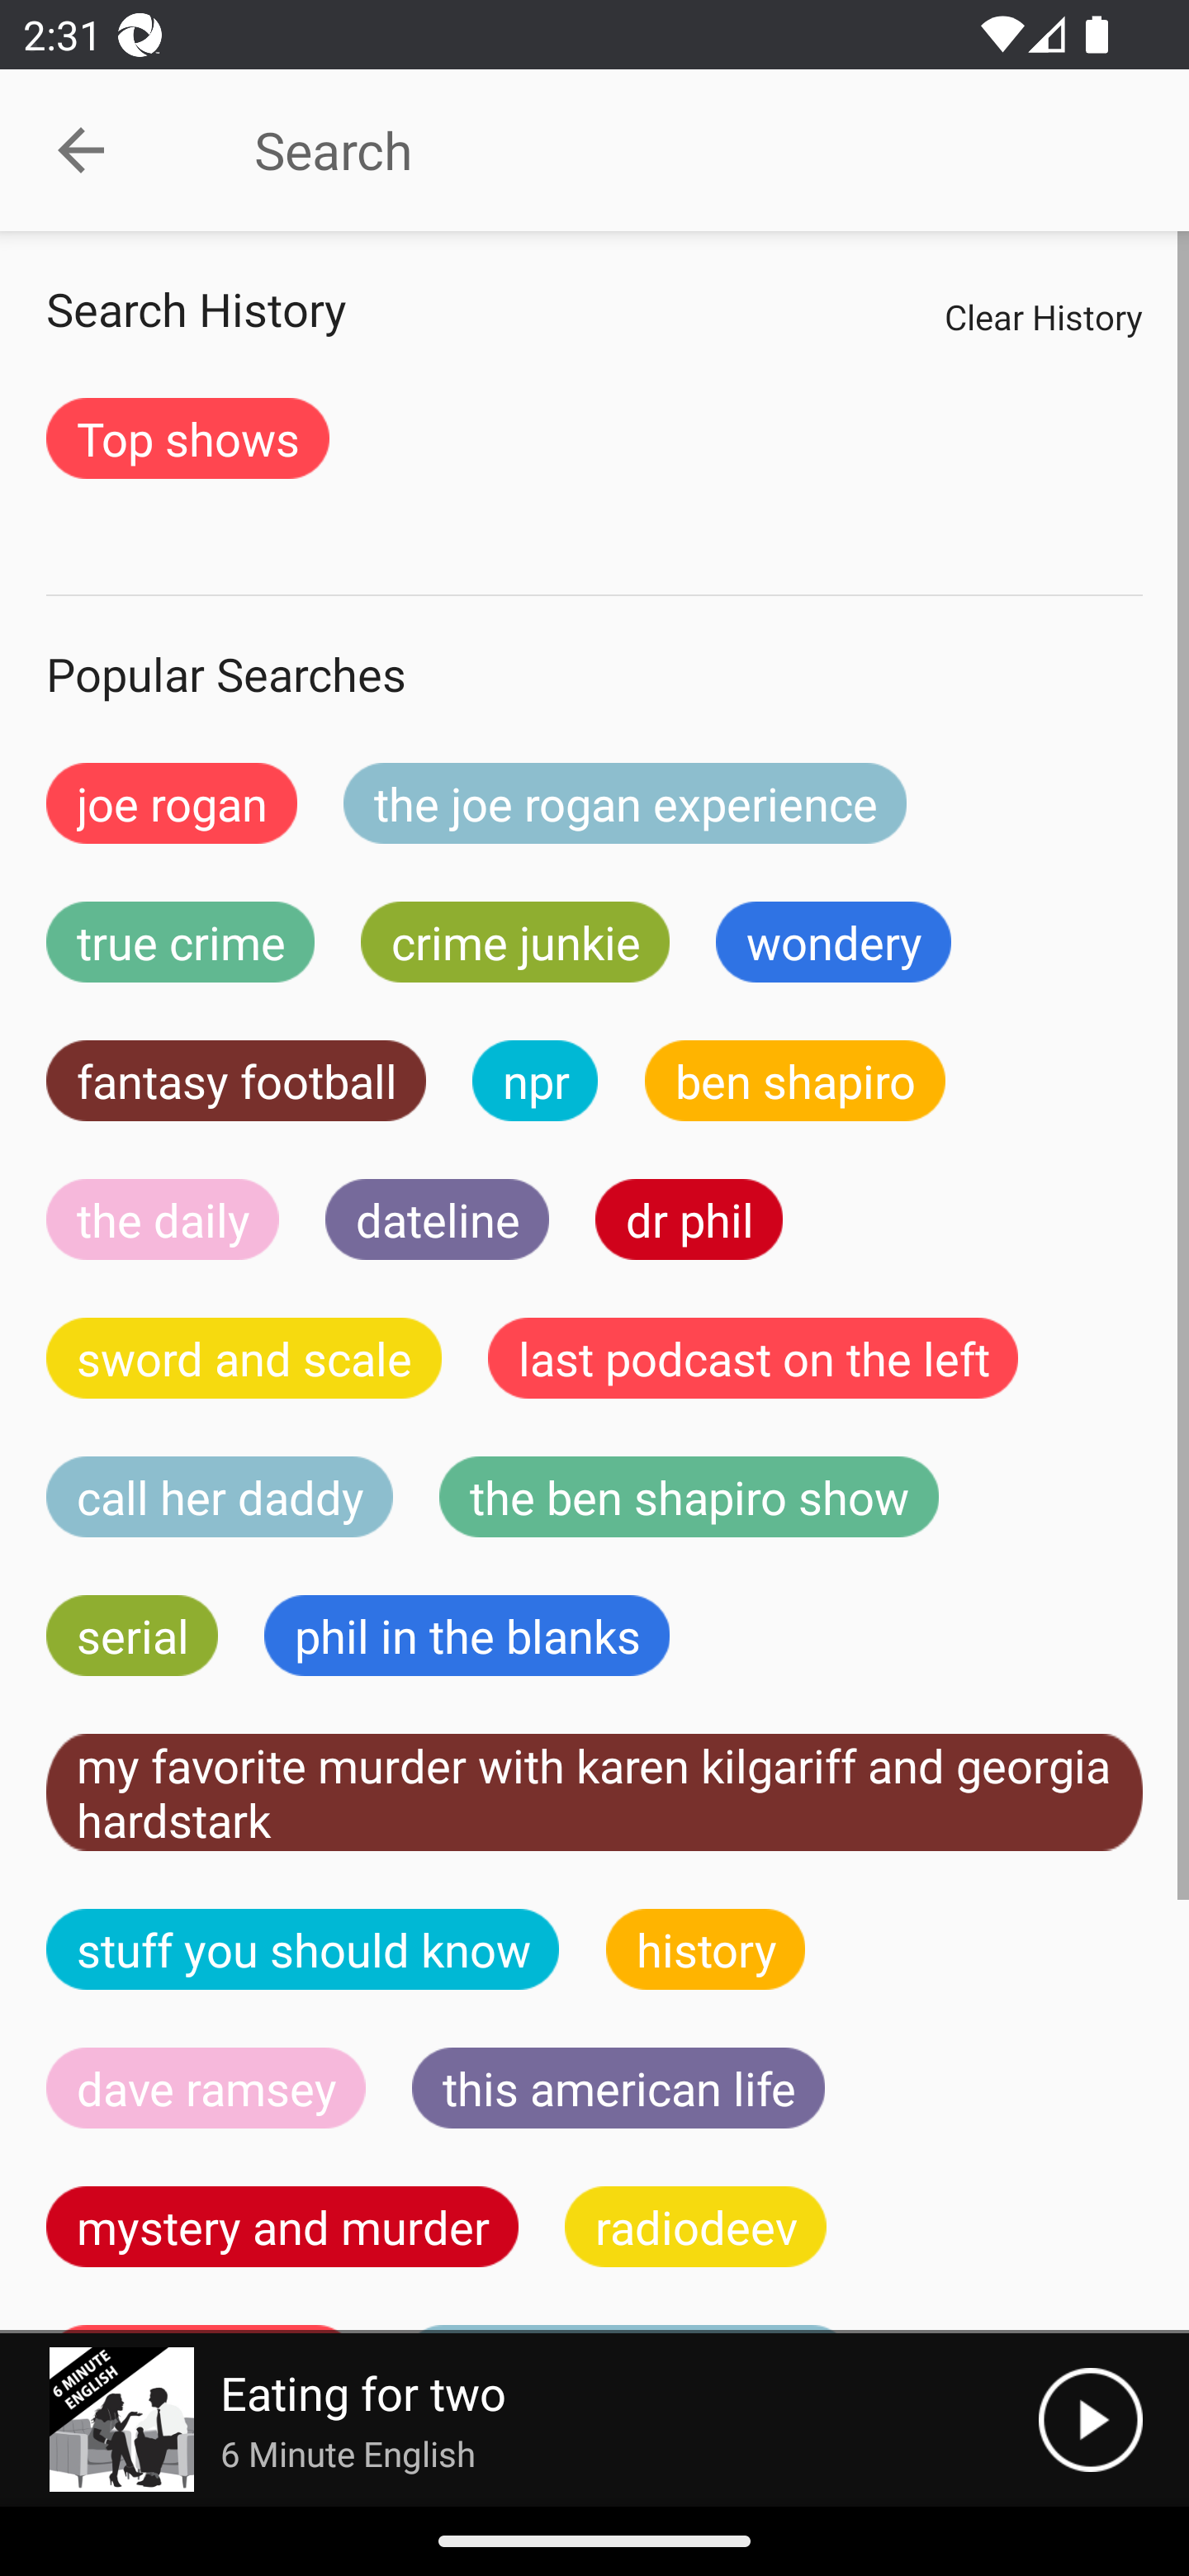  Describe the element at coordinates (180, 941) in the screenshot. I see `true crime` at that location.